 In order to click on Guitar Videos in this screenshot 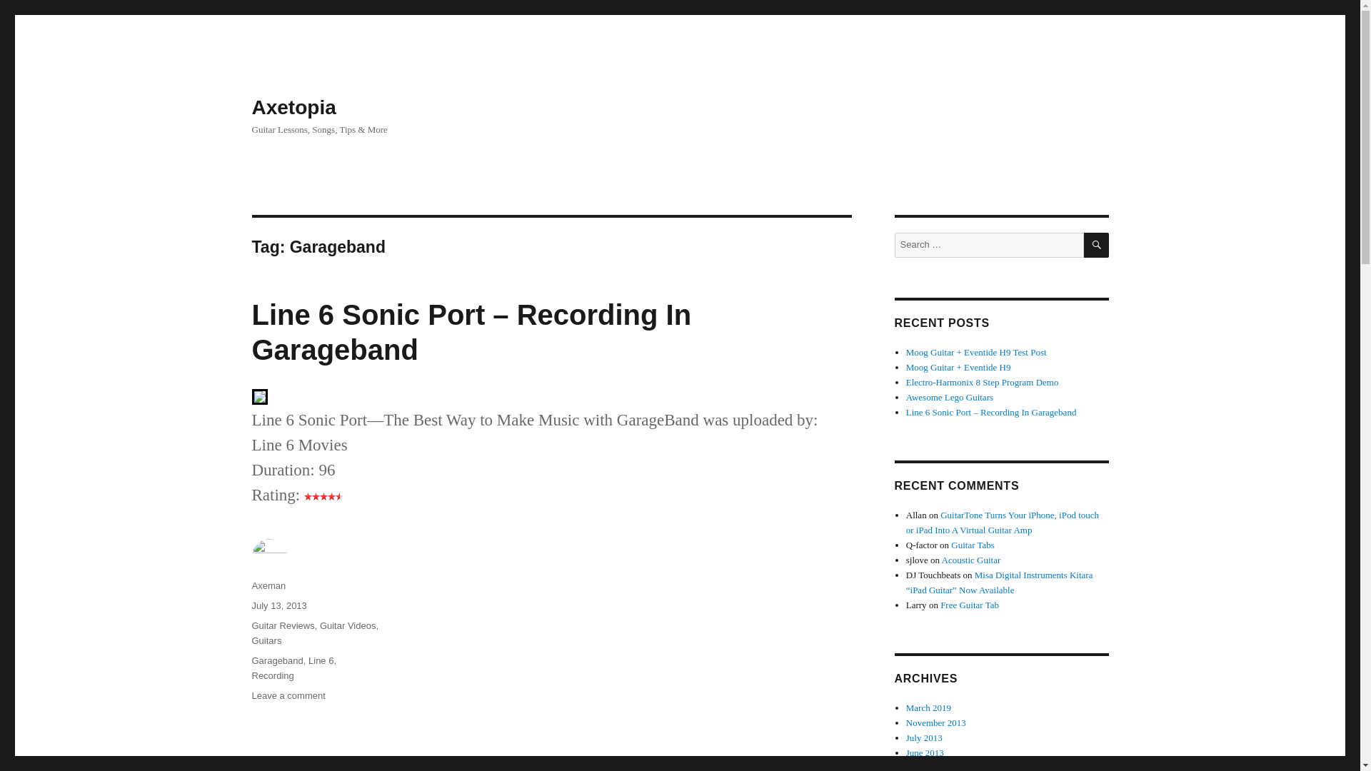, I will do `click(347, 625)`.